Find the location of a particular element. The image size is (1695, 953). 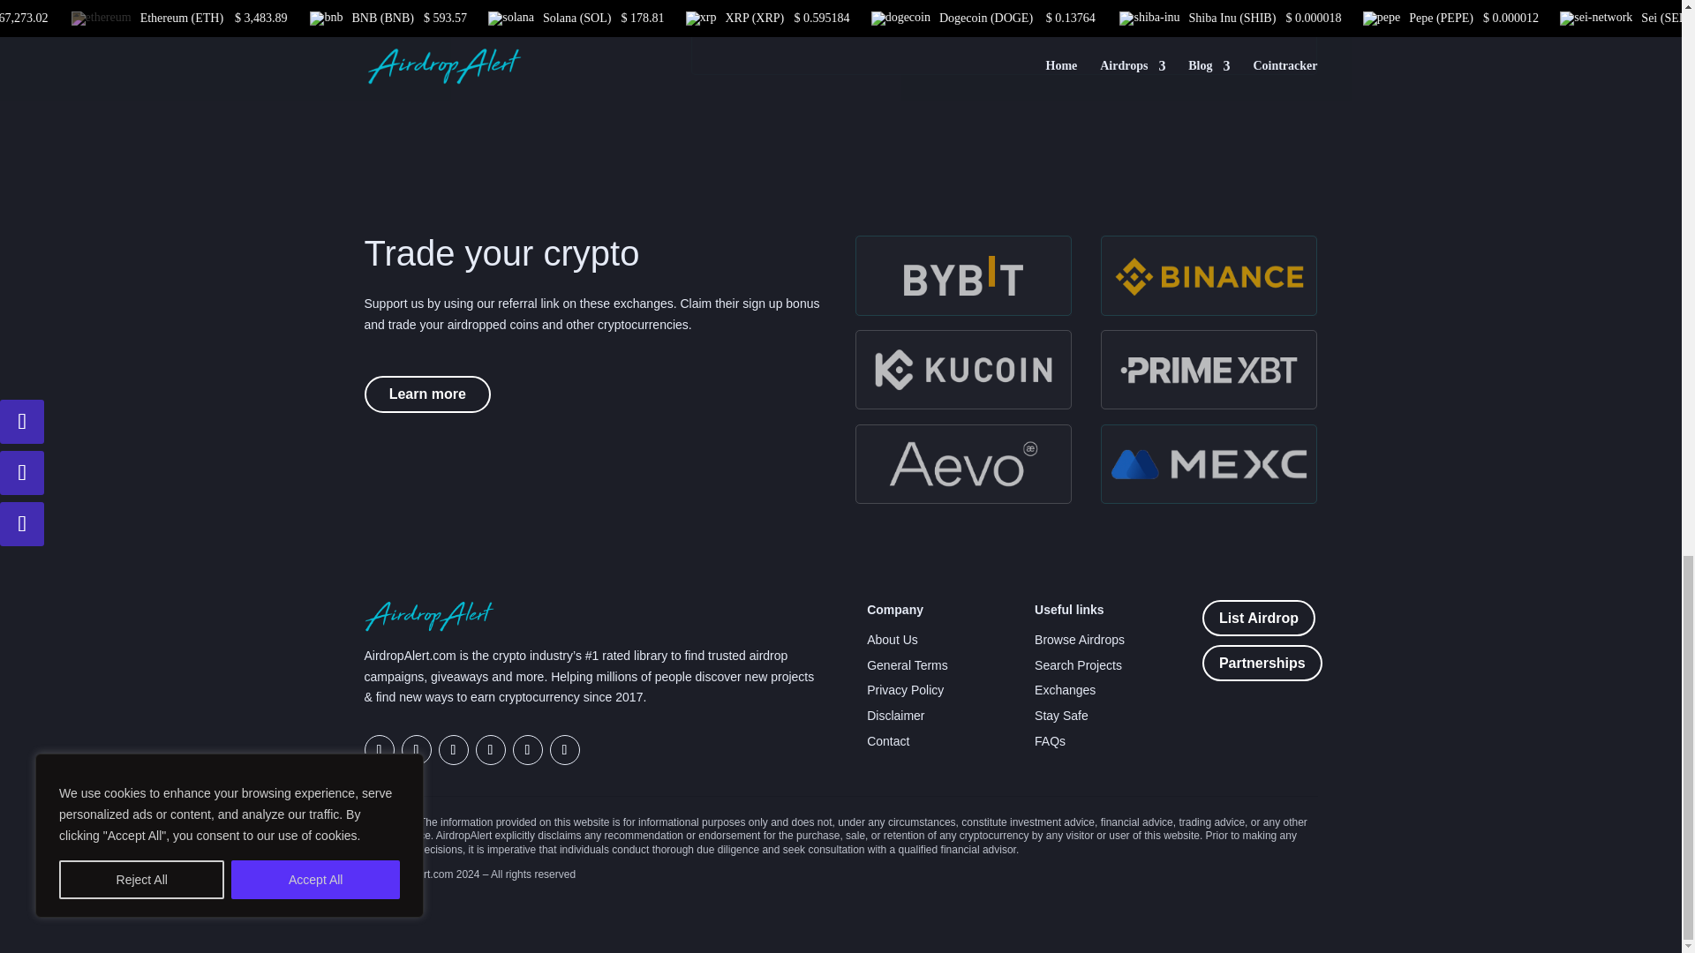

mexc-logo-airdropalert is located at coordinates (1209, 464).